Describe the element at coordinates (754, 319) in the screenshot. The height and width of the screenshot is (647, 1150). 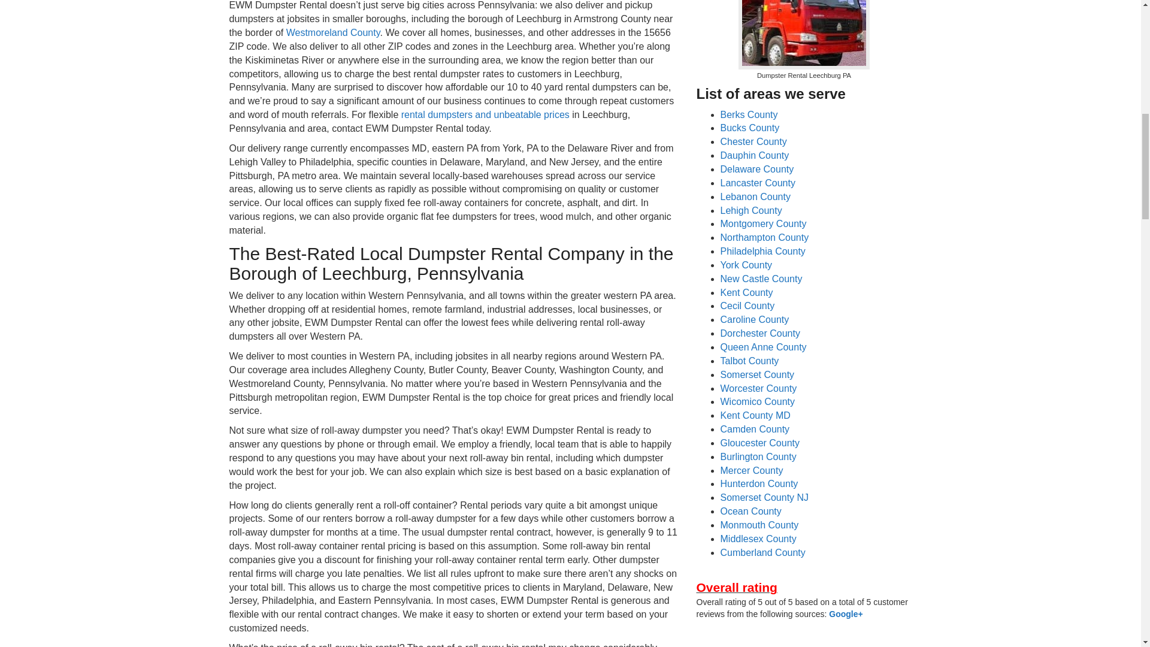
I see `Caroline County` at that location.